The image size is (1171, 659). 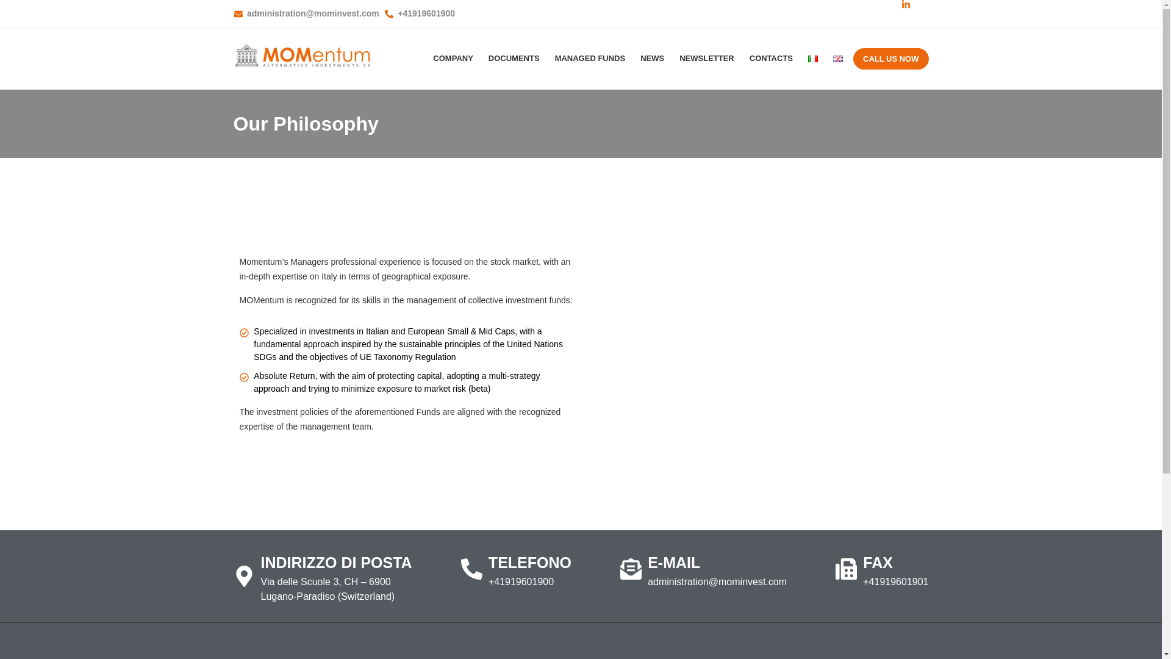 What do you see at coordinates (652, 59) in the screenshot?
I see `NEWS` at bounding box center [652, 59].